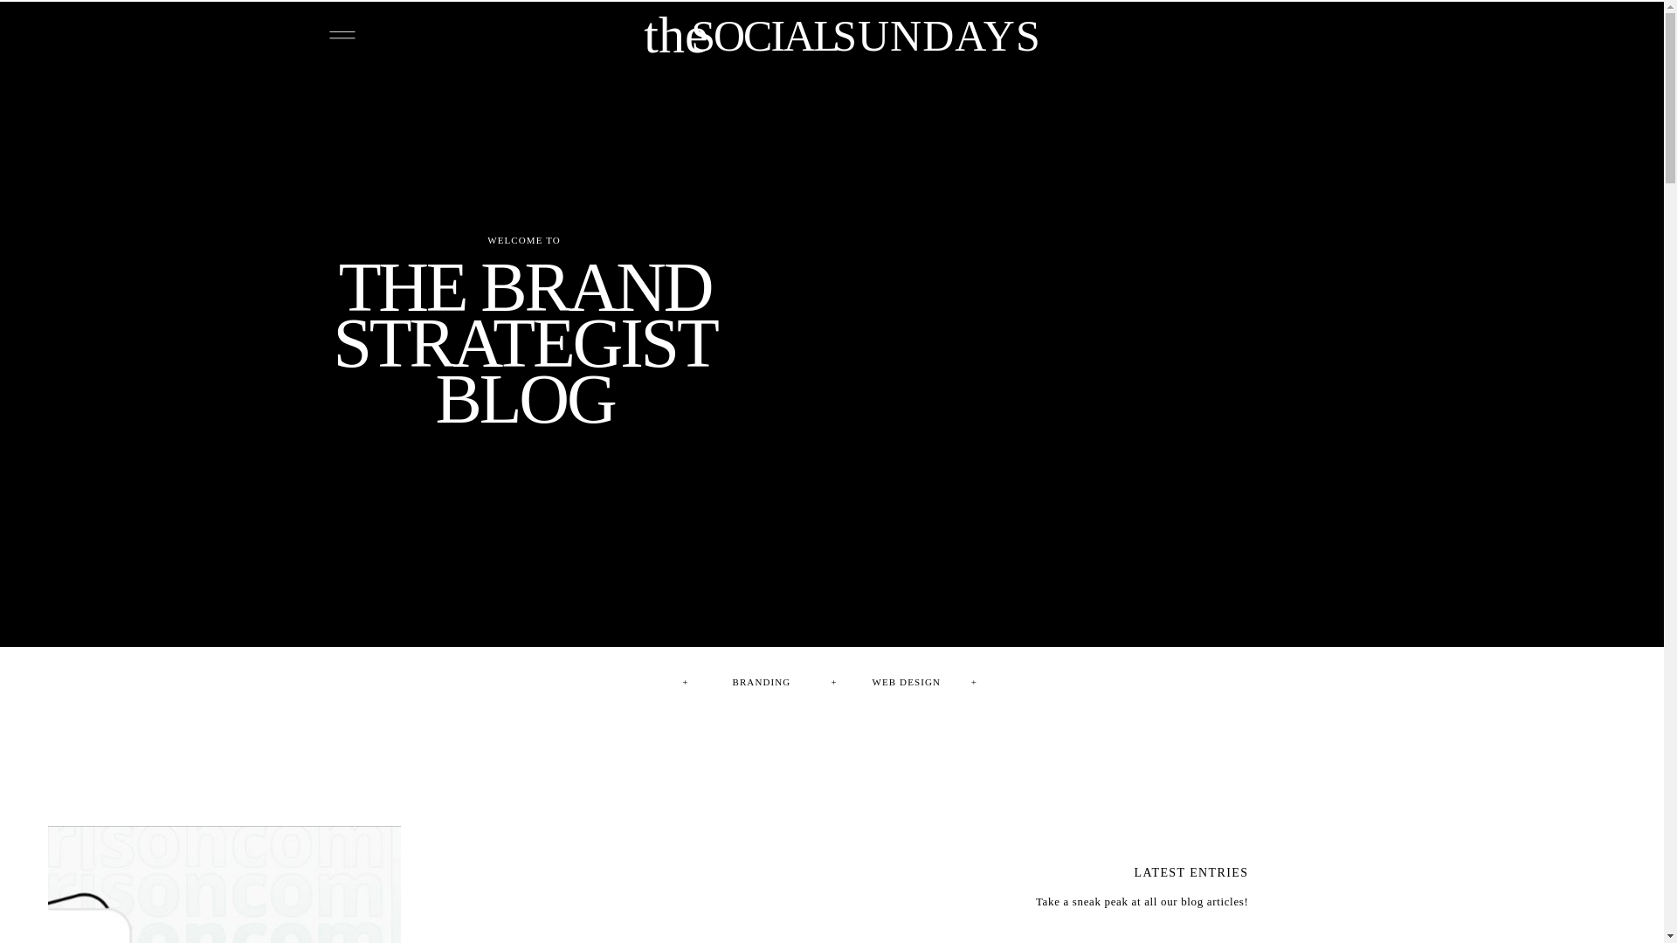 The height and width of the screenshot is (943, 1677). Describe the element at coordinates (676, 44) in the screenshot. I see `the` at that location.